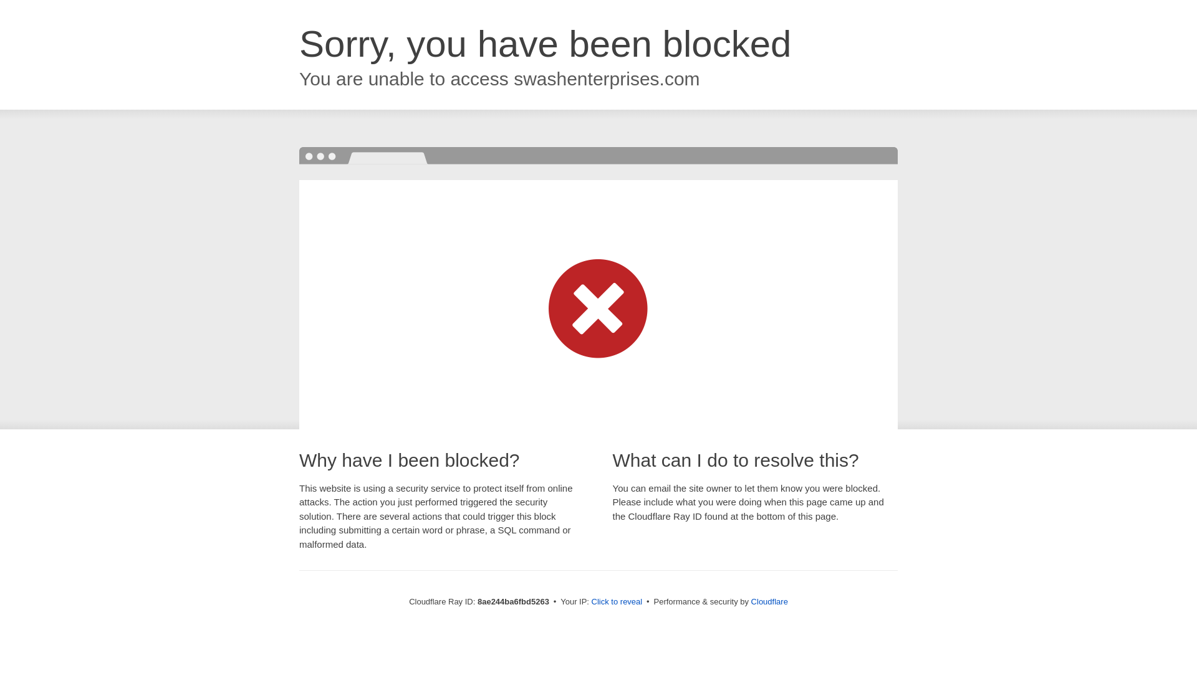 This screenshot has width=1197, height=673. Describe the element at coordinates (617, 602) in the screenshot. I see `Click to reveal` at that location.